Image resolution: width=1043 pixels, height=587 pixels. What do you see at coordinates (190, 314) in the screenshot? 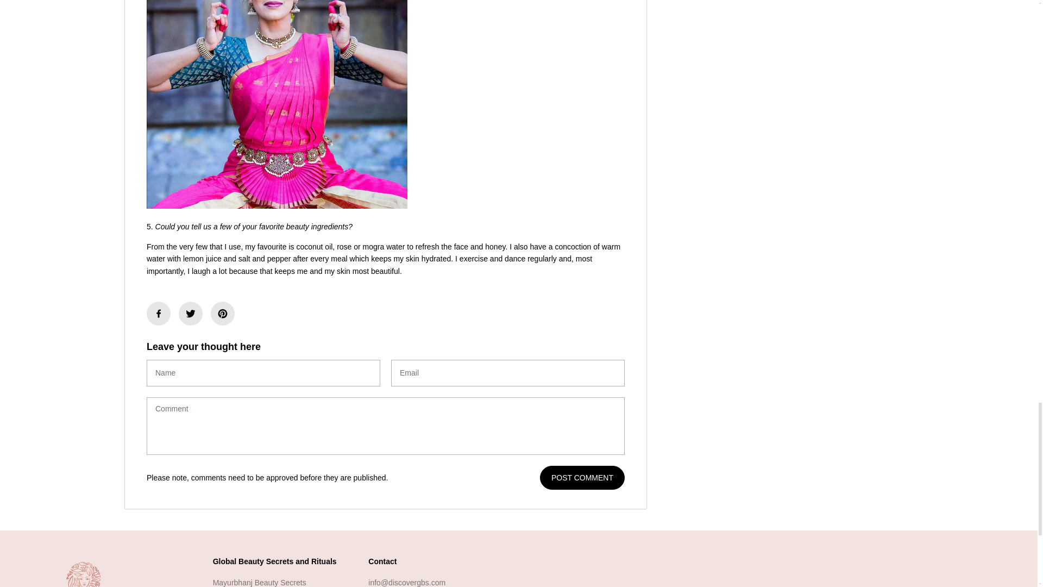
I see `Twitter` at bounding box center [190, 314].